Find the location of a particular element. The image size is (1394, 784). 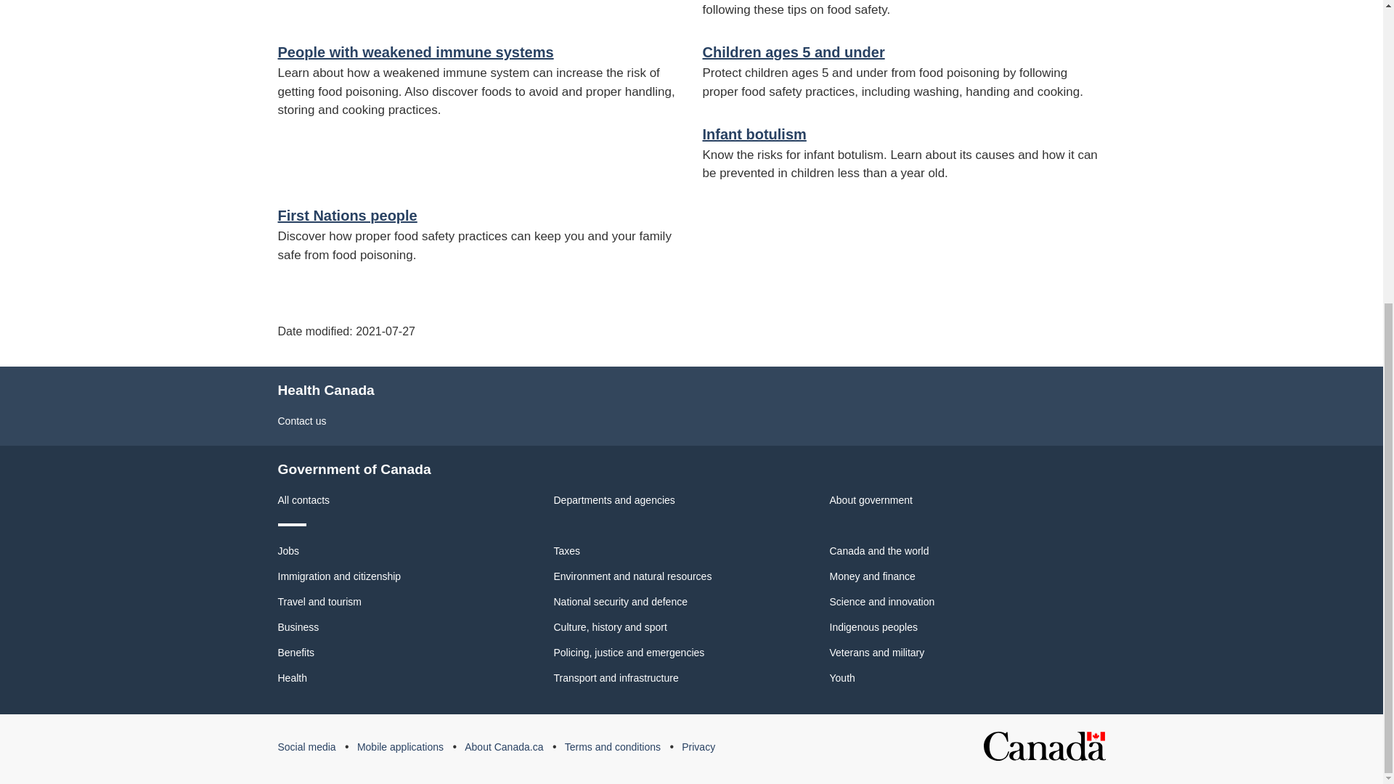

Children ages 5 and under is located at coordinates (794, 52).